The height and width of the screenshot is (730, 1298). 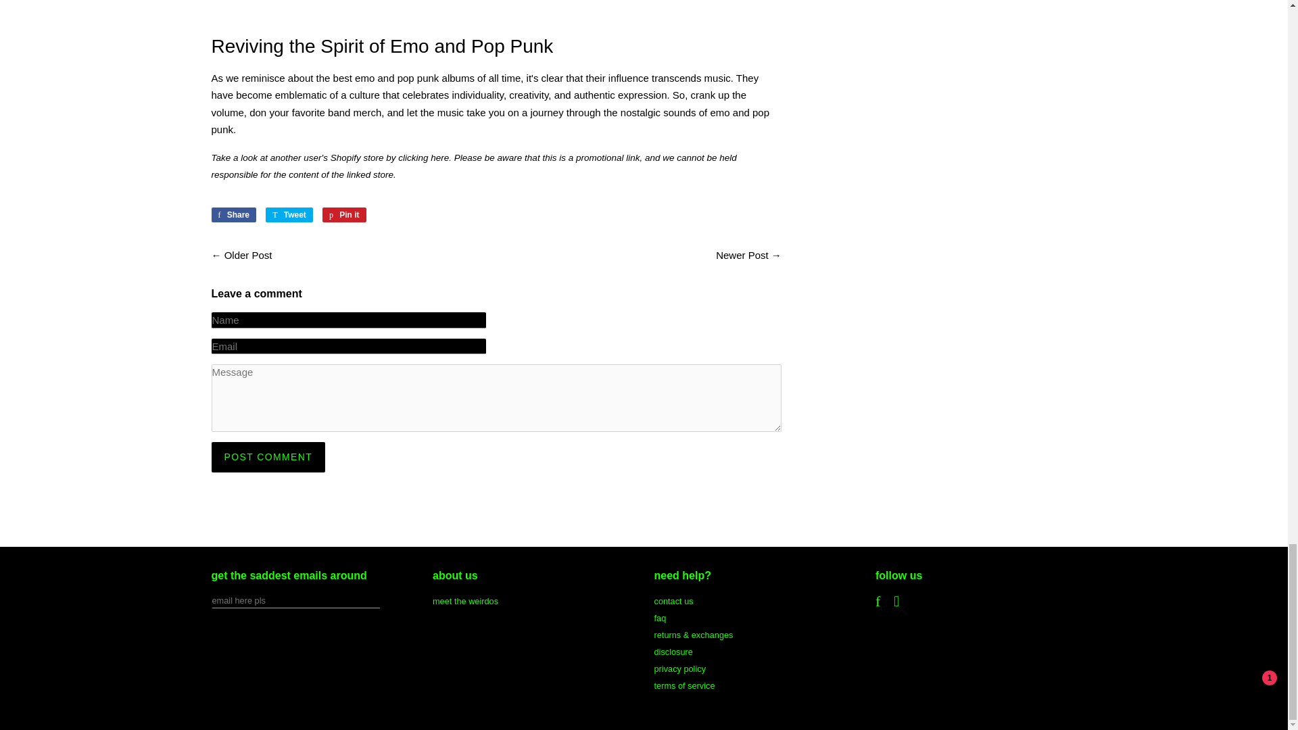 I want to click on here, so click(x=233, y=215).